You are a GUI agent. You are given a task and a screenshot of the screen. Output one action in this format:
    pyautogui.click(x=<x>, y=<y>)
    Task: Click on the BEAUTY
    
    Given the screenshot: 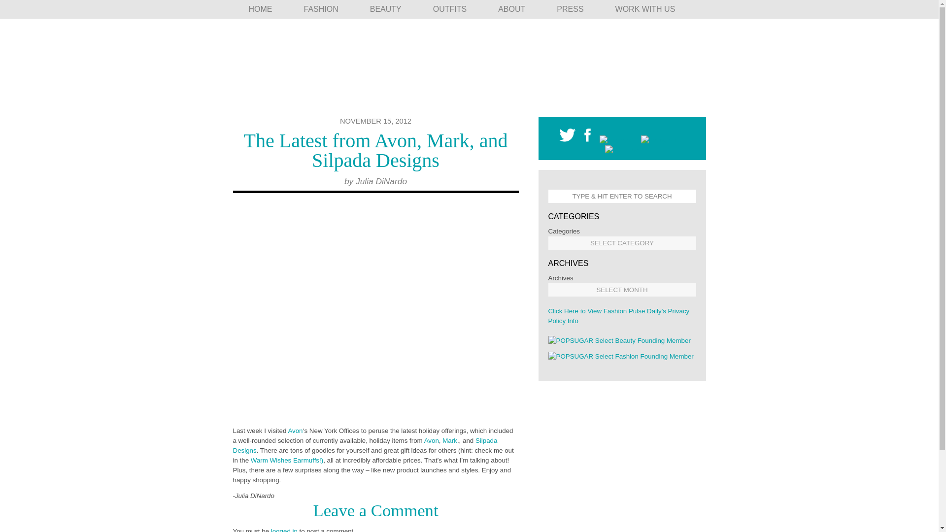 What is the action you would take?
    pyautogui.click(x=385, y=9)
    